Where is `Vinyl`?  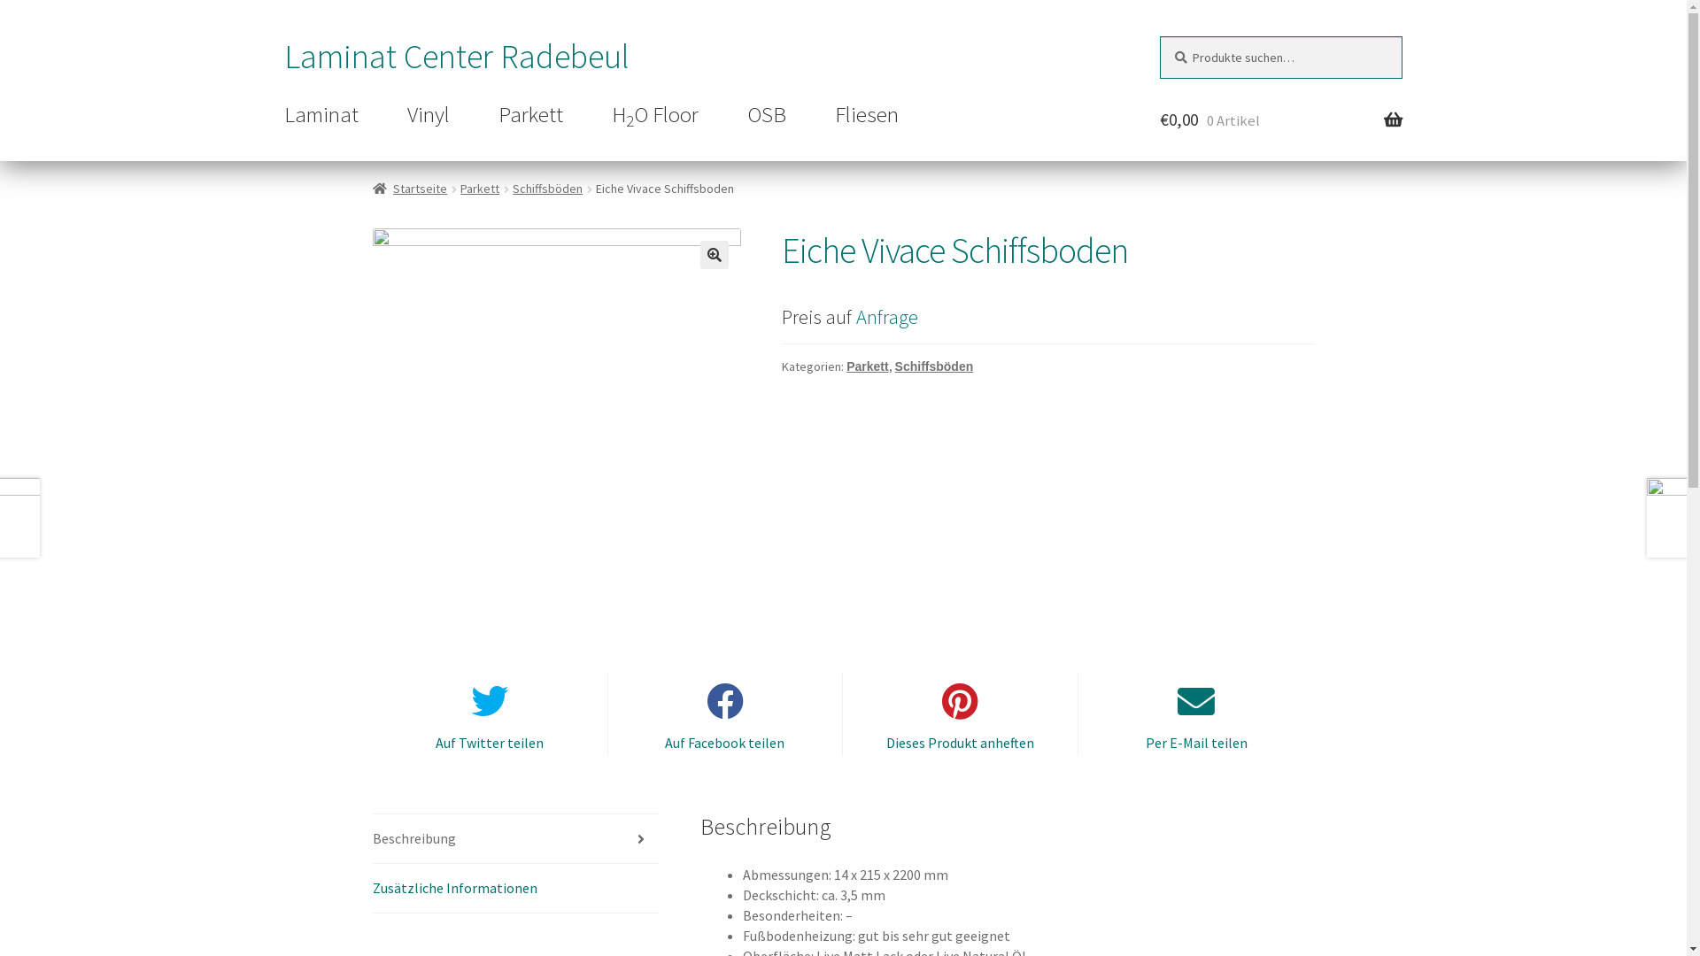 Vinyl is located at coordinates (429, 115).